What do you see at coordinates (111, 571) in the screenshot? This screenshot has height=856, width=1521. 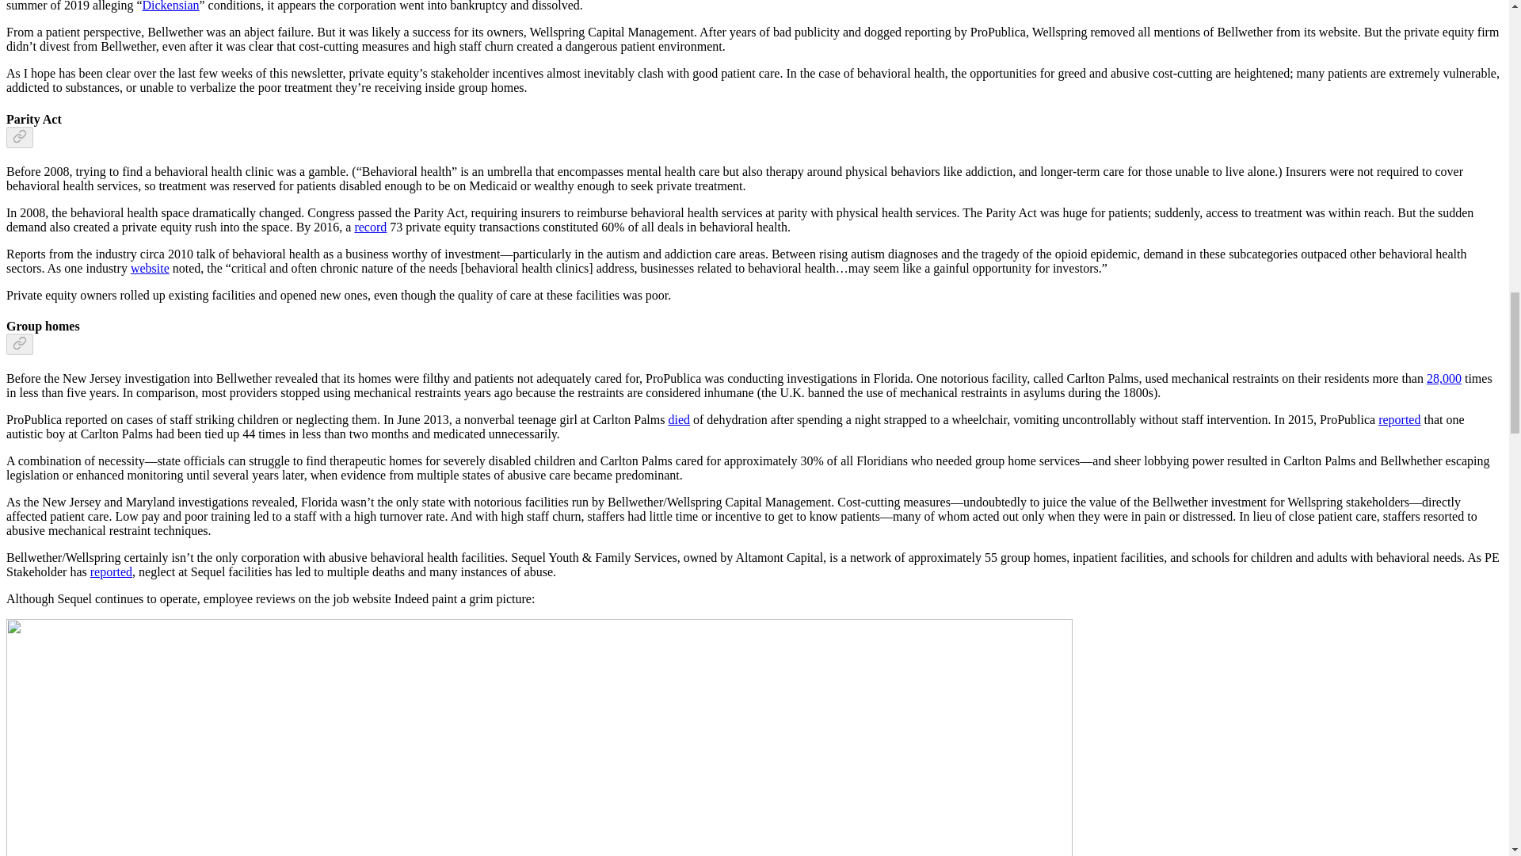 I see `reported` at bounding box center [111, 571].